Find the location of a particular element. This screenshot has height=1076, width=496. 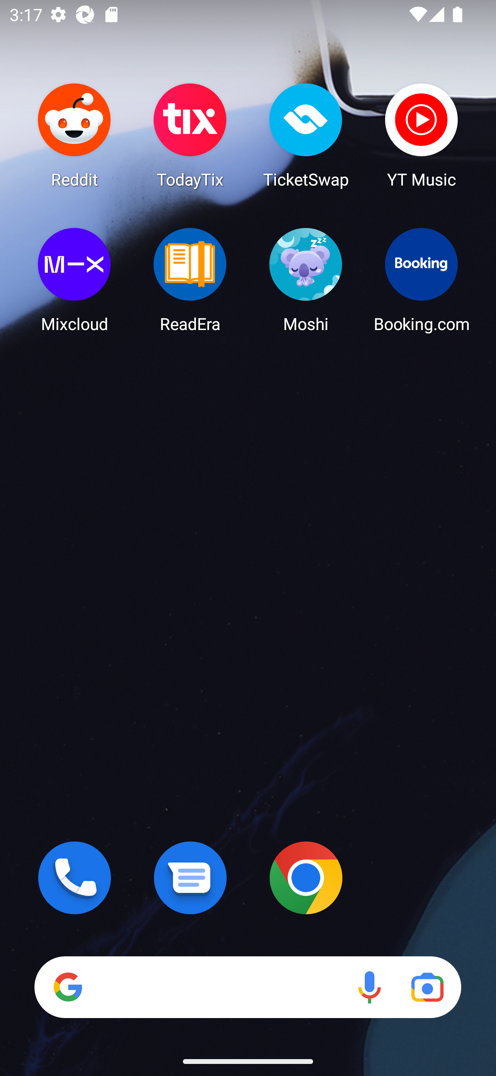

Google Lens is located at coordinates (427, 987).